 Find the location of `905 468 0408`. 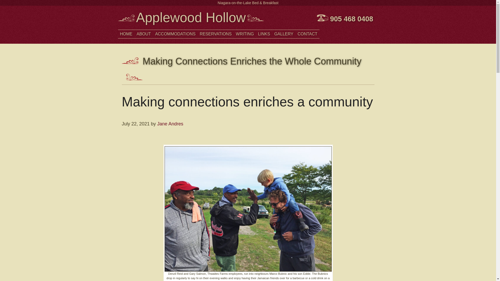

905 468 0408 is located at coordinates (352, 19).